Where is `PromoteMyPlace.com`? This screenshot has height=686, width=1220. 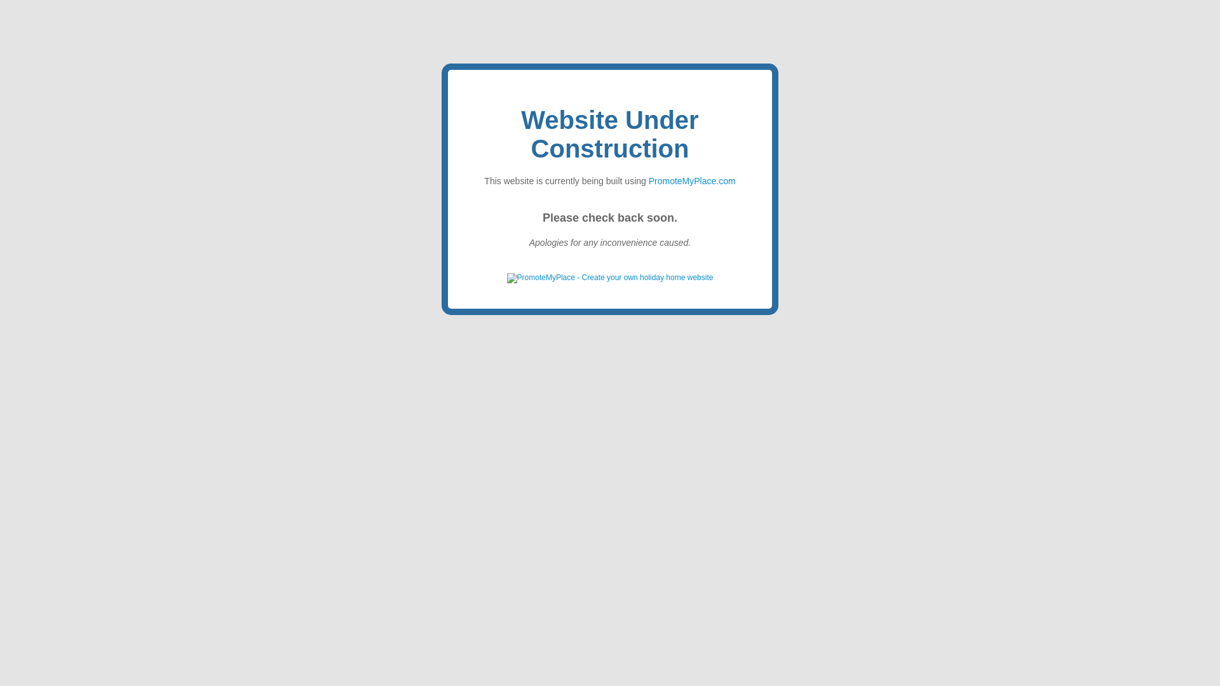
PromoteMyPlace.com is located at coordinates (692, 180).